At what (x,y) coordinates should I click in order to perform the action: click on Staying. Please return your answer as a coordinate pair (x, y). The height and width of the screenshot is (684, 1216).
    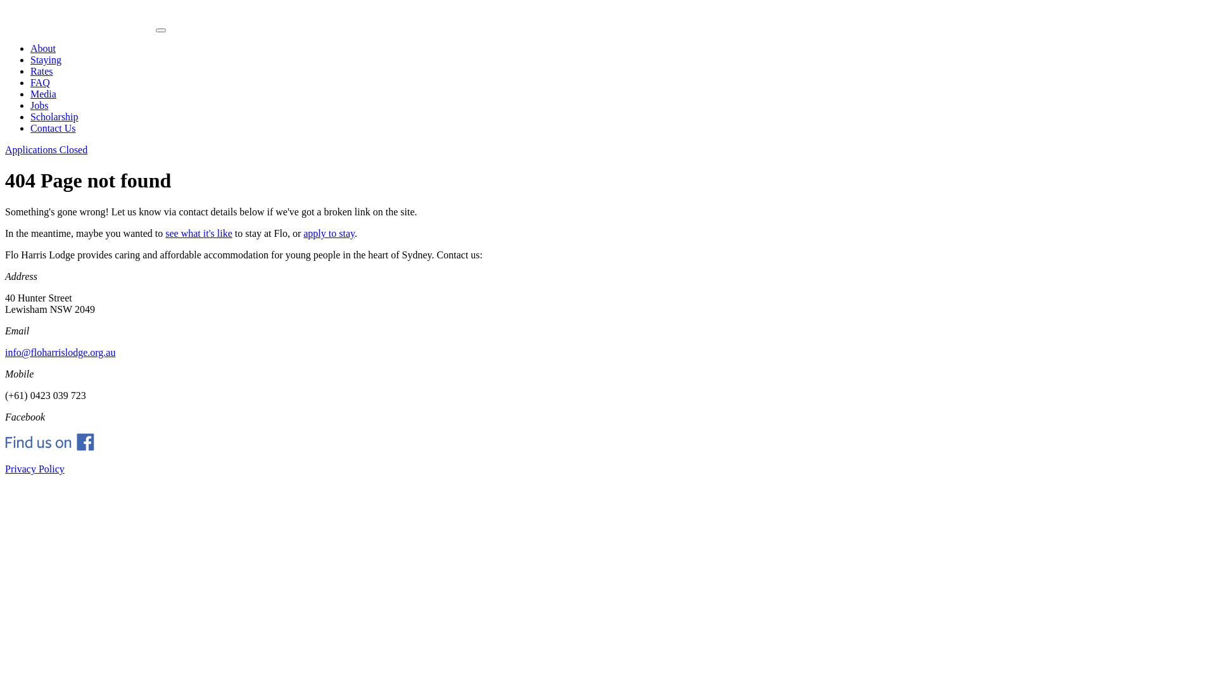
    Looking at the image, I should click on (46, 60).